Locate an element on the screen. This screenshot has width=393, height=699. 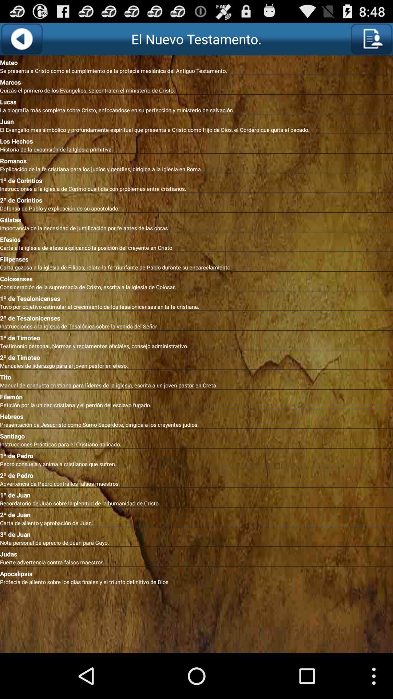
launch app above fuerte advertencia contra is located at coordinates (196, 553).